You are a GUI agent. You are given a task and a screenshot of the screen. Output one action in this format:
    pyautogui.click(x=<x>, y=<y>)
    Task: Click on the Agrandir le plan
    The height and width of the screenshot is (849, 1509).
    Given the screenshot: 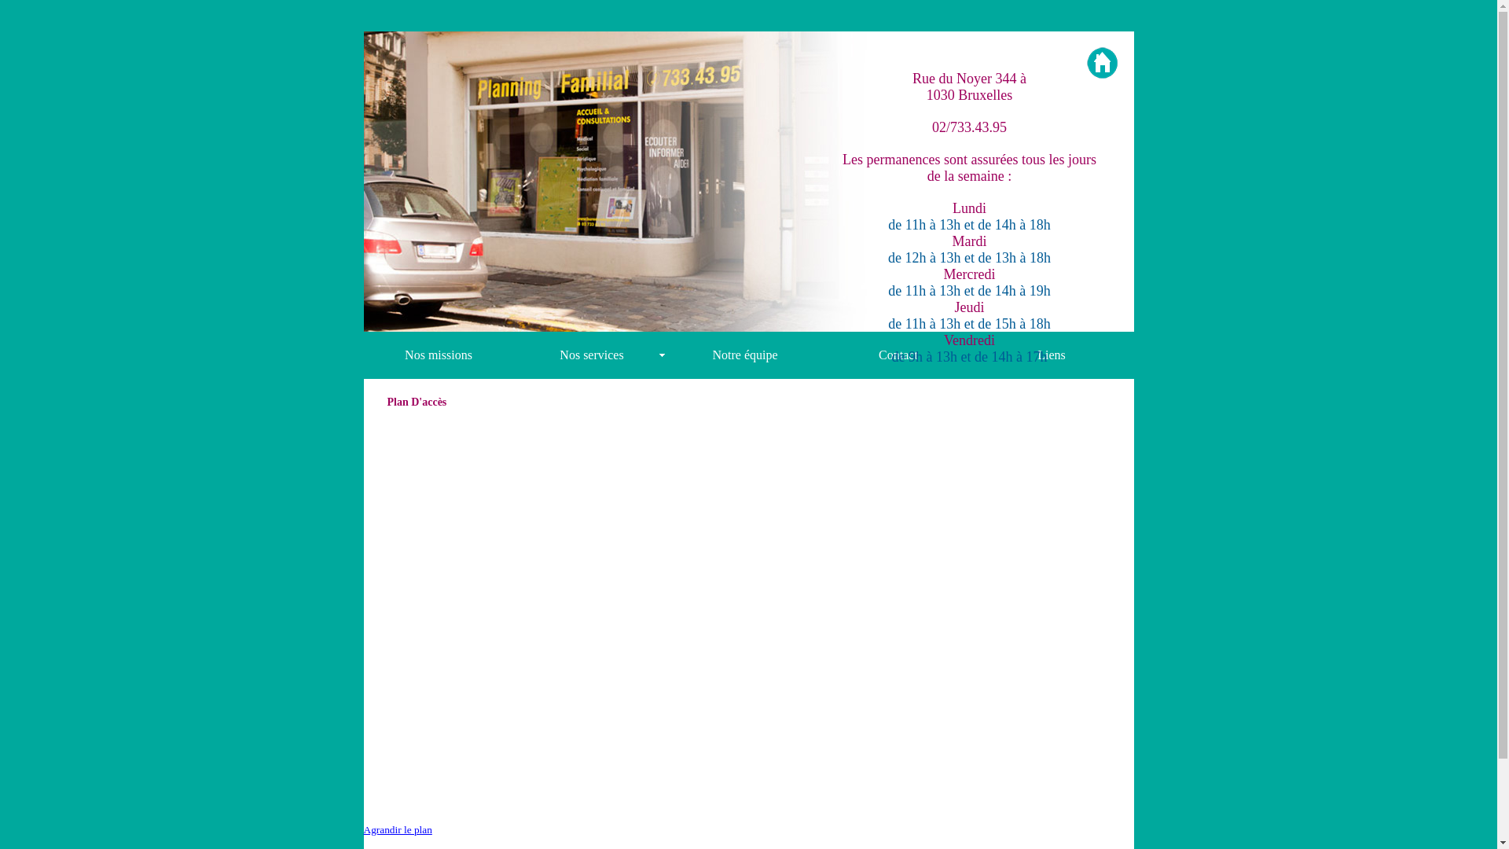 What is the action you would take?
    pyautogui.click(x=398, y=830)
    